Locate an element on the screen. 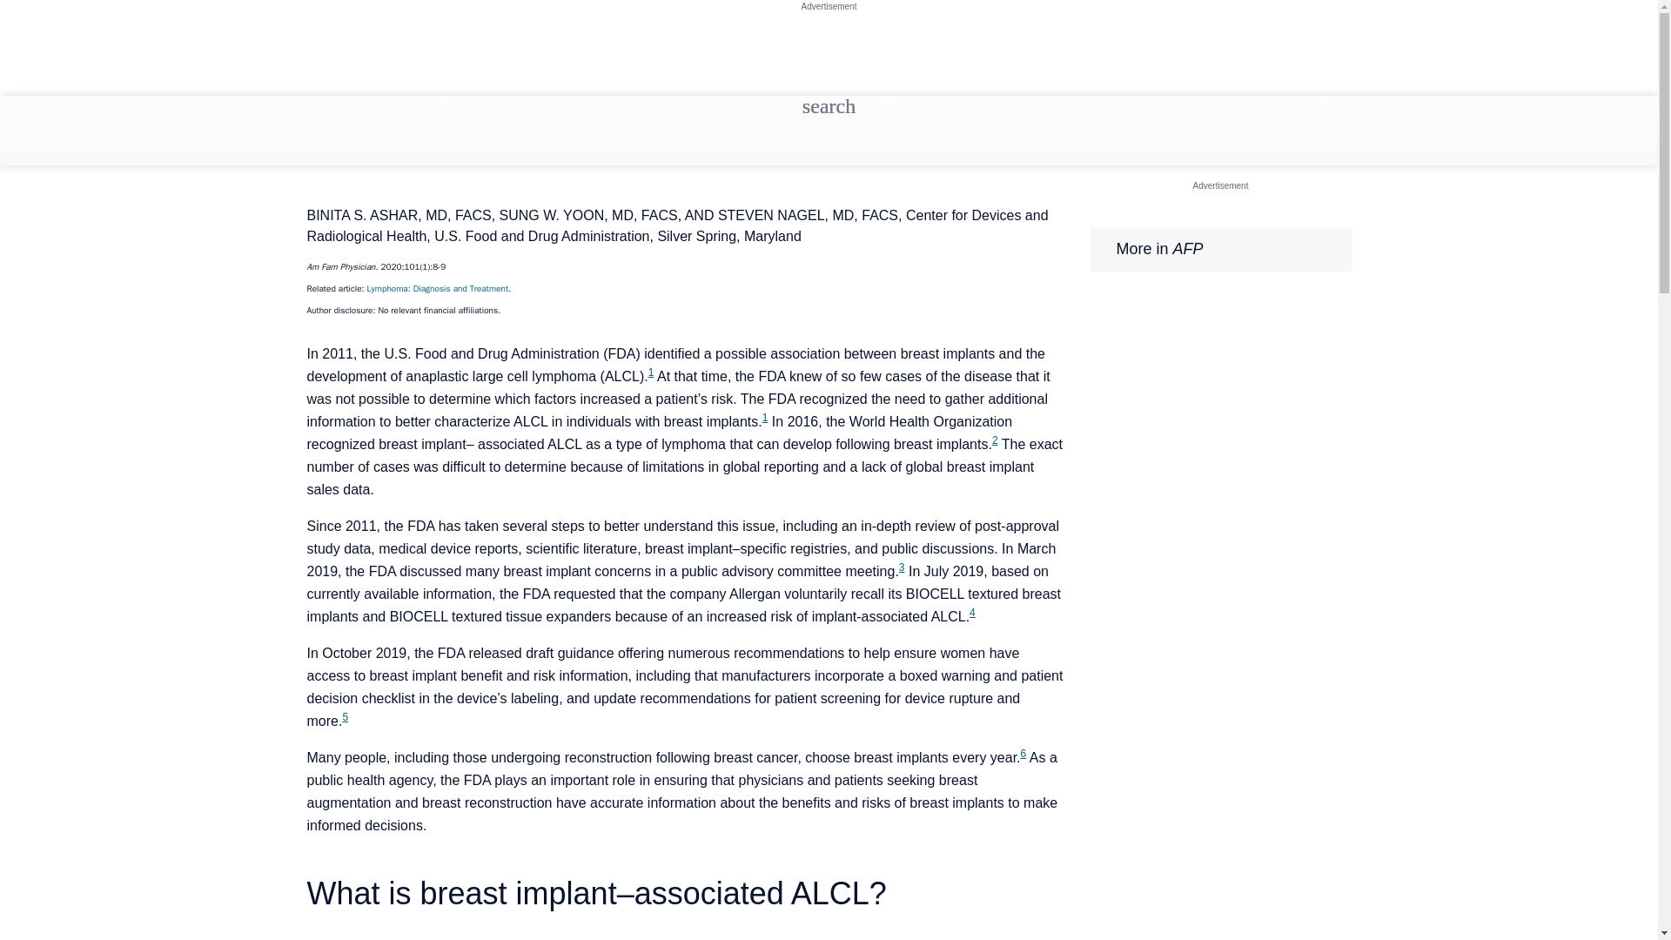 The image size is (1671, 940). Advertisement is located at coordinates (1220, 186).